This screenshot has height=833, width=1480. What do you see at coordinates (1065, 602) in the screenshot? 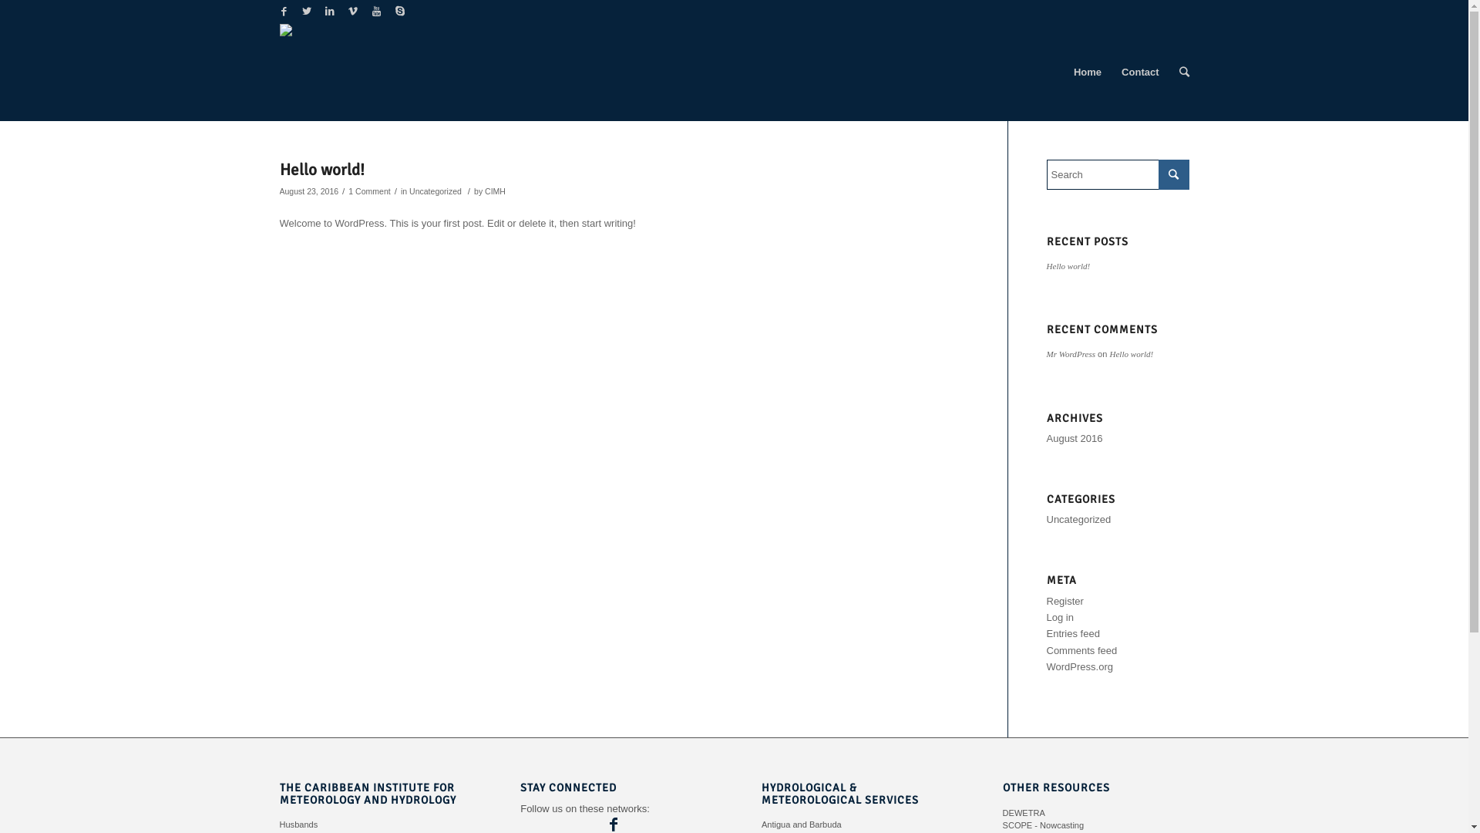
I see `Register` at bounding box center [1065, 602].